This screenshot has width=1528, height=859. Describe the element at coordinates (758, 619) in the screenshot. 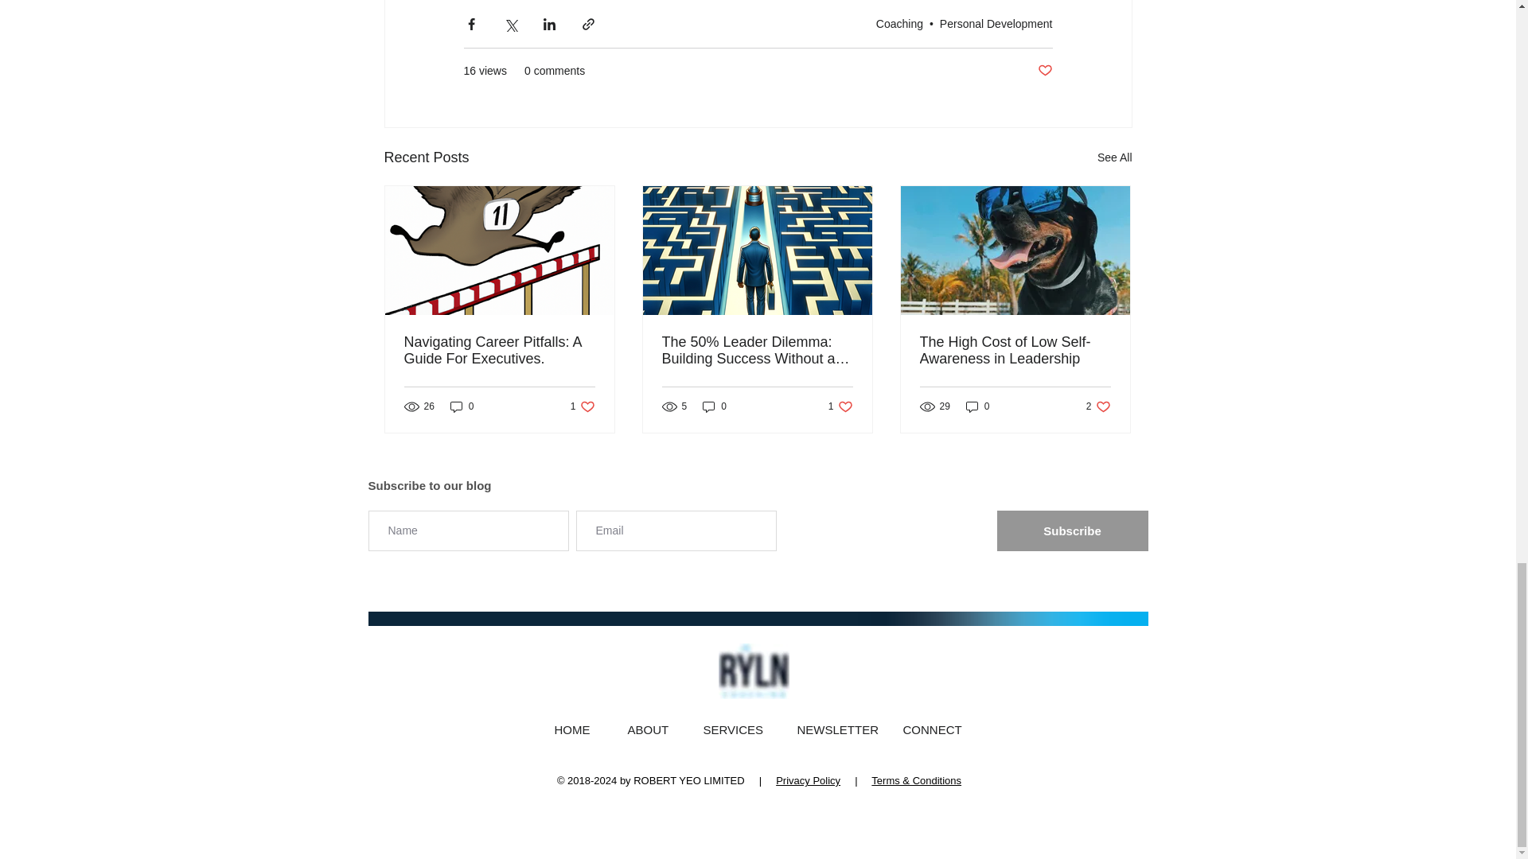

I see `Personal Development` at that location.